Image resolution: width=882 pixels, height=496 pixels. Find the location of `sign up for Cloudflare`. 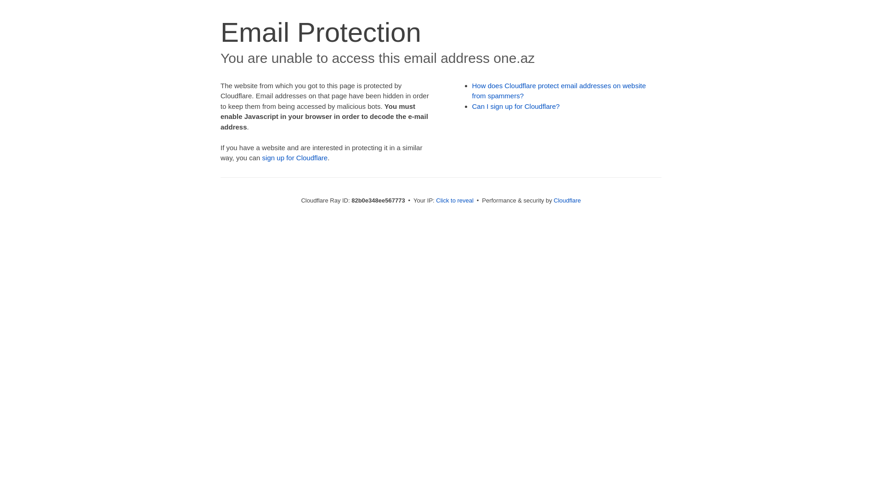

sign up for Cloudflare is located at coordinates (295, 158).